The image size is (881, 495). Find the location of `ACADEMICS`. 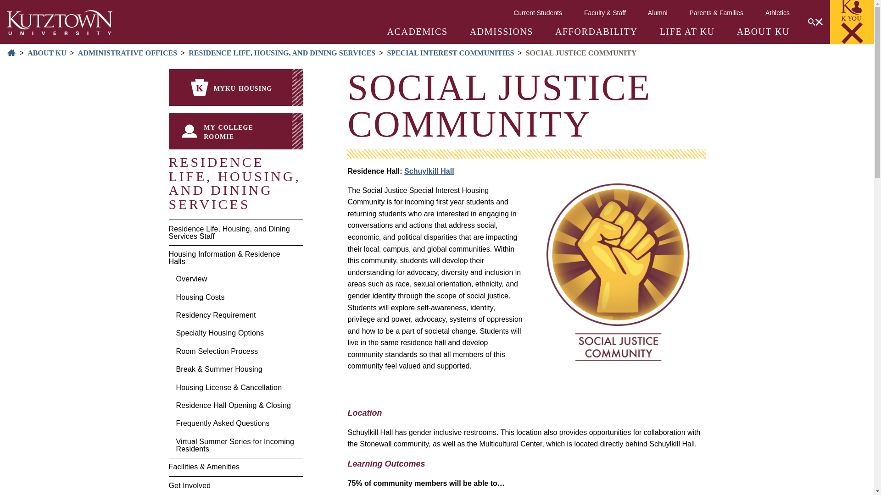

ACADEMICS is located at coordinates (418, 31).